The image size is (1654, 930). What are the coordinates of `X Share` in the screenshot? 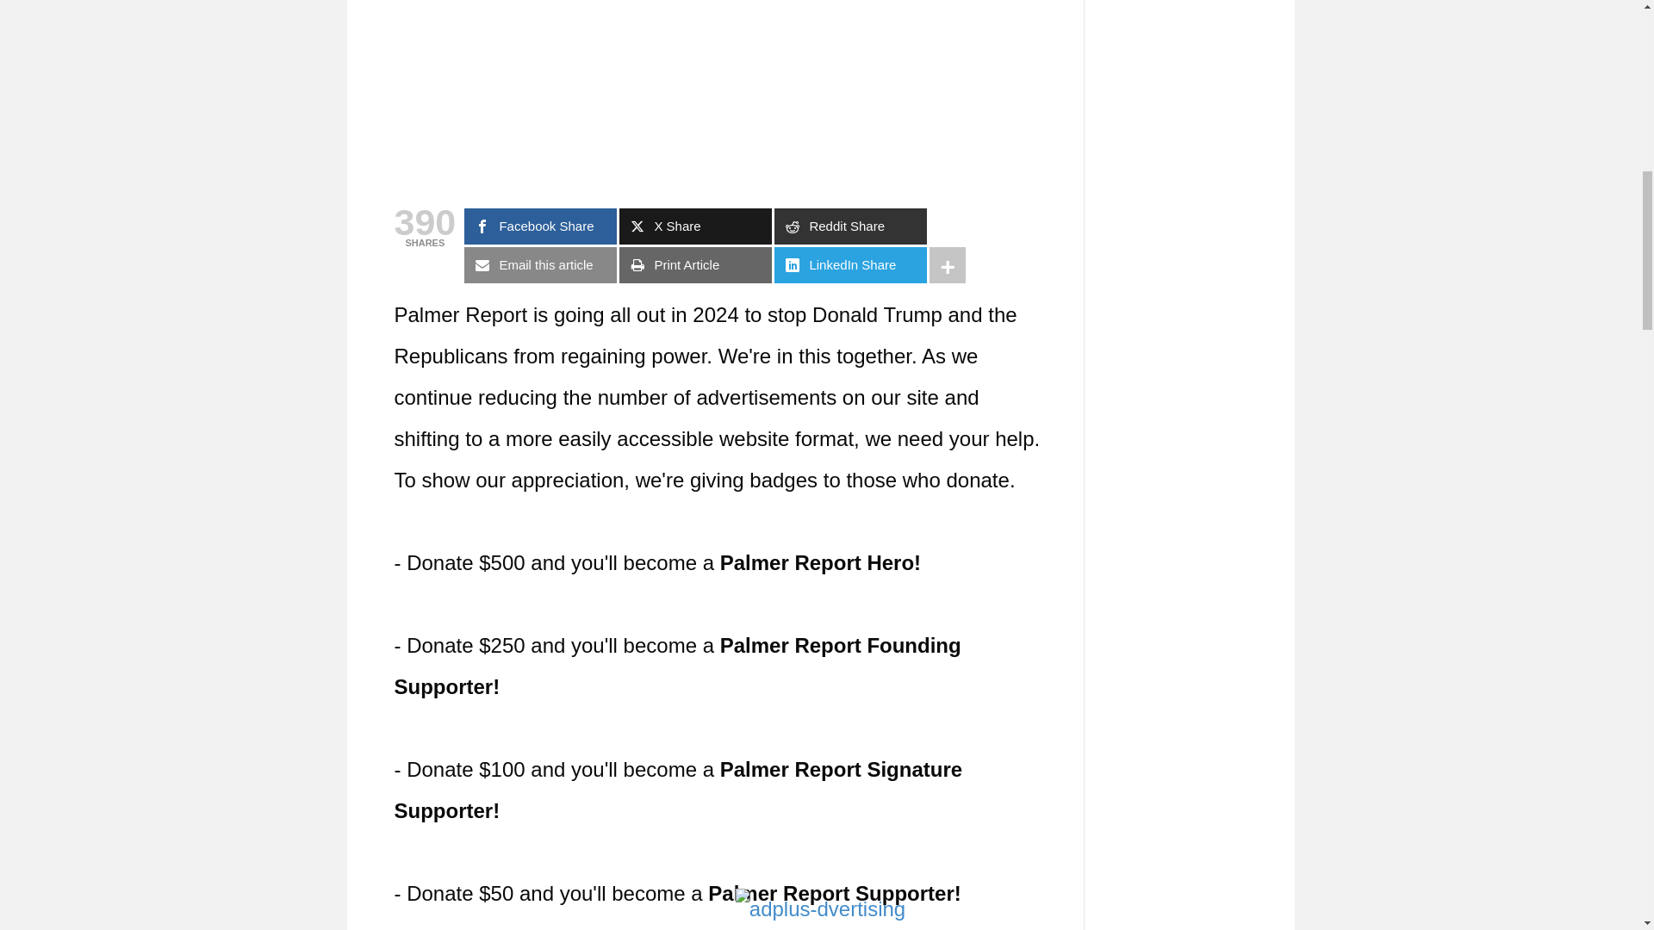 It's located at (695, 226).